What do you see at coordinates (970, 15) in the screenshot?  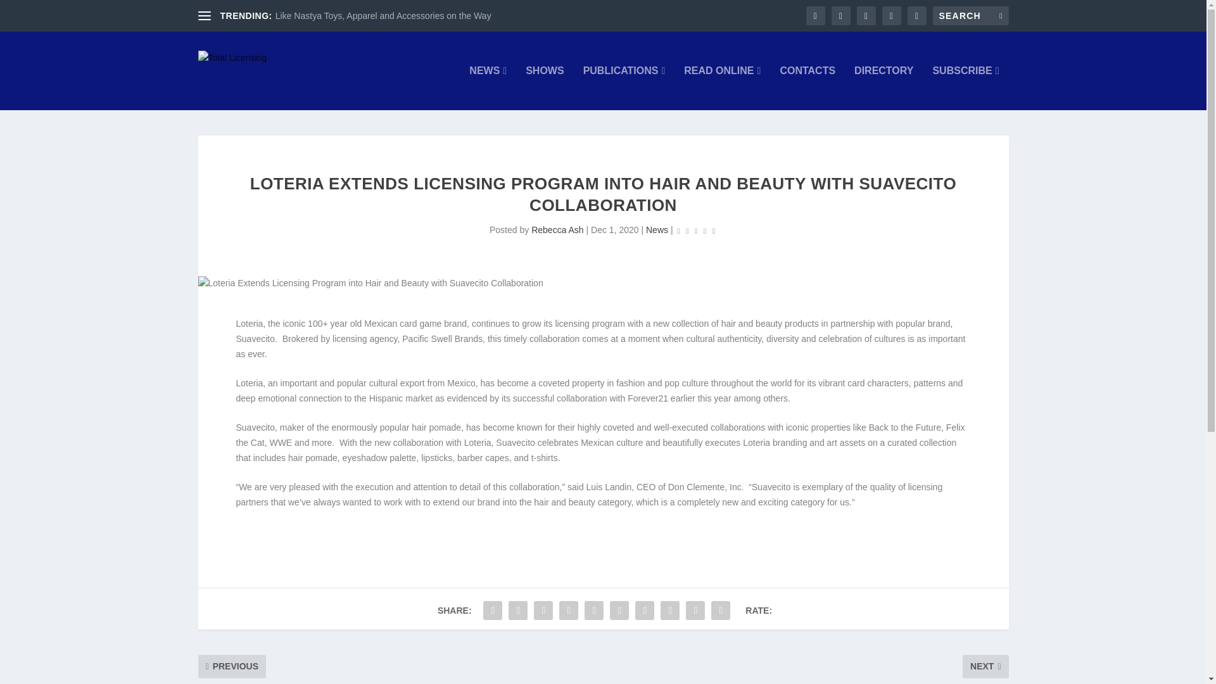 I see `Search for:` at bounding box center [970, 15].